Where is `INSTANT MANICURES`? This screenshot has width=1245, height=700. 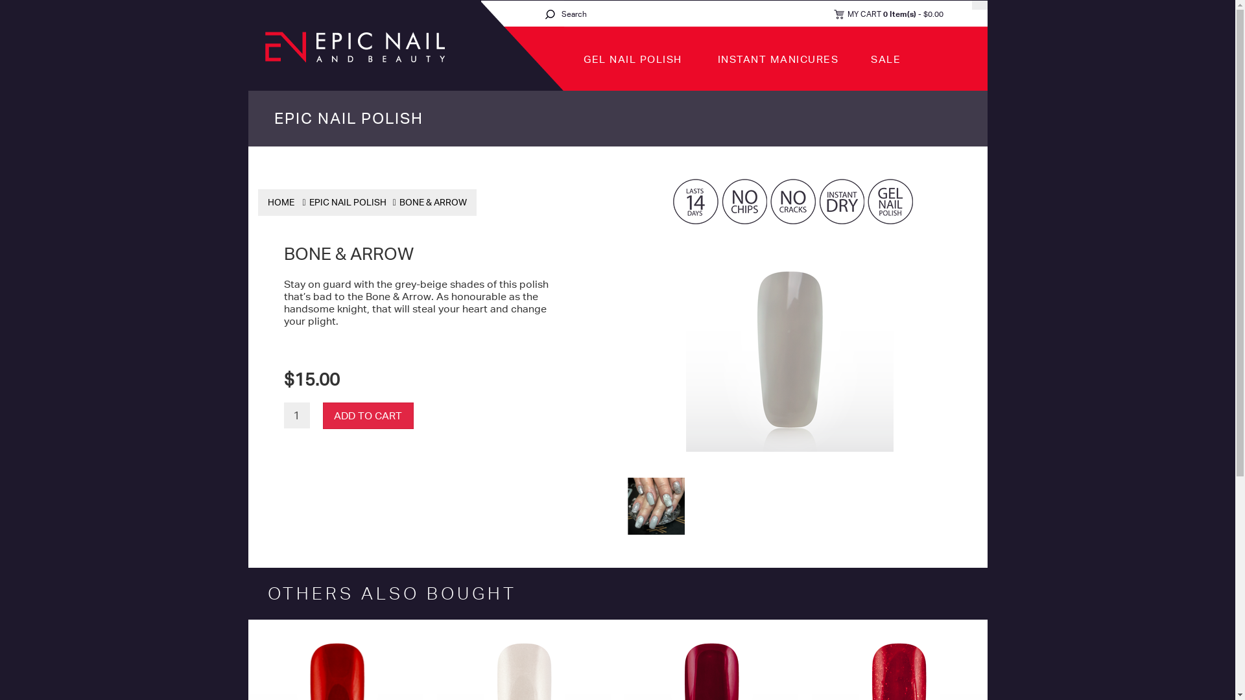 INSTANT MANICURES is located at coordinates (777, 60).